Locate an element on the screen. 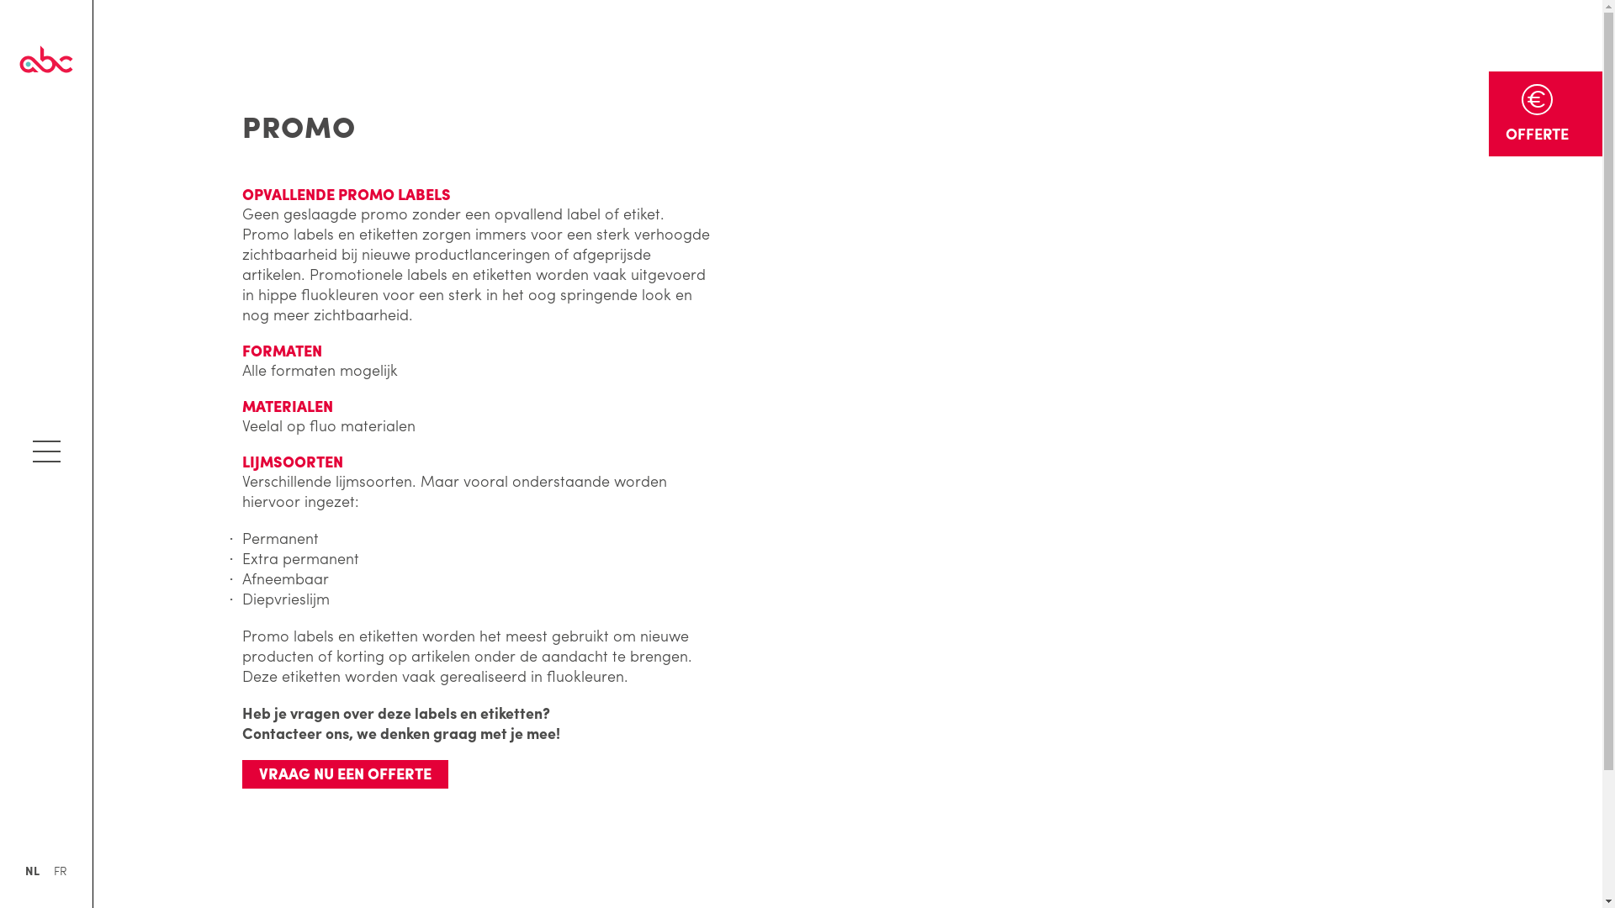 This screenshot has height=908, width=1615. Overslaan en naar de inhoud gaan is located at coordinates (121, 0).